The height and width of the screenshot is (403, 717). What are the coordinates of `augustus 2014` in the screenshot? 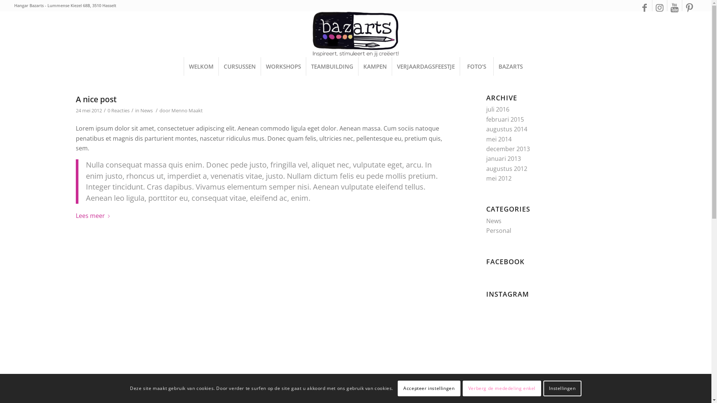 It's located at (507, 129).